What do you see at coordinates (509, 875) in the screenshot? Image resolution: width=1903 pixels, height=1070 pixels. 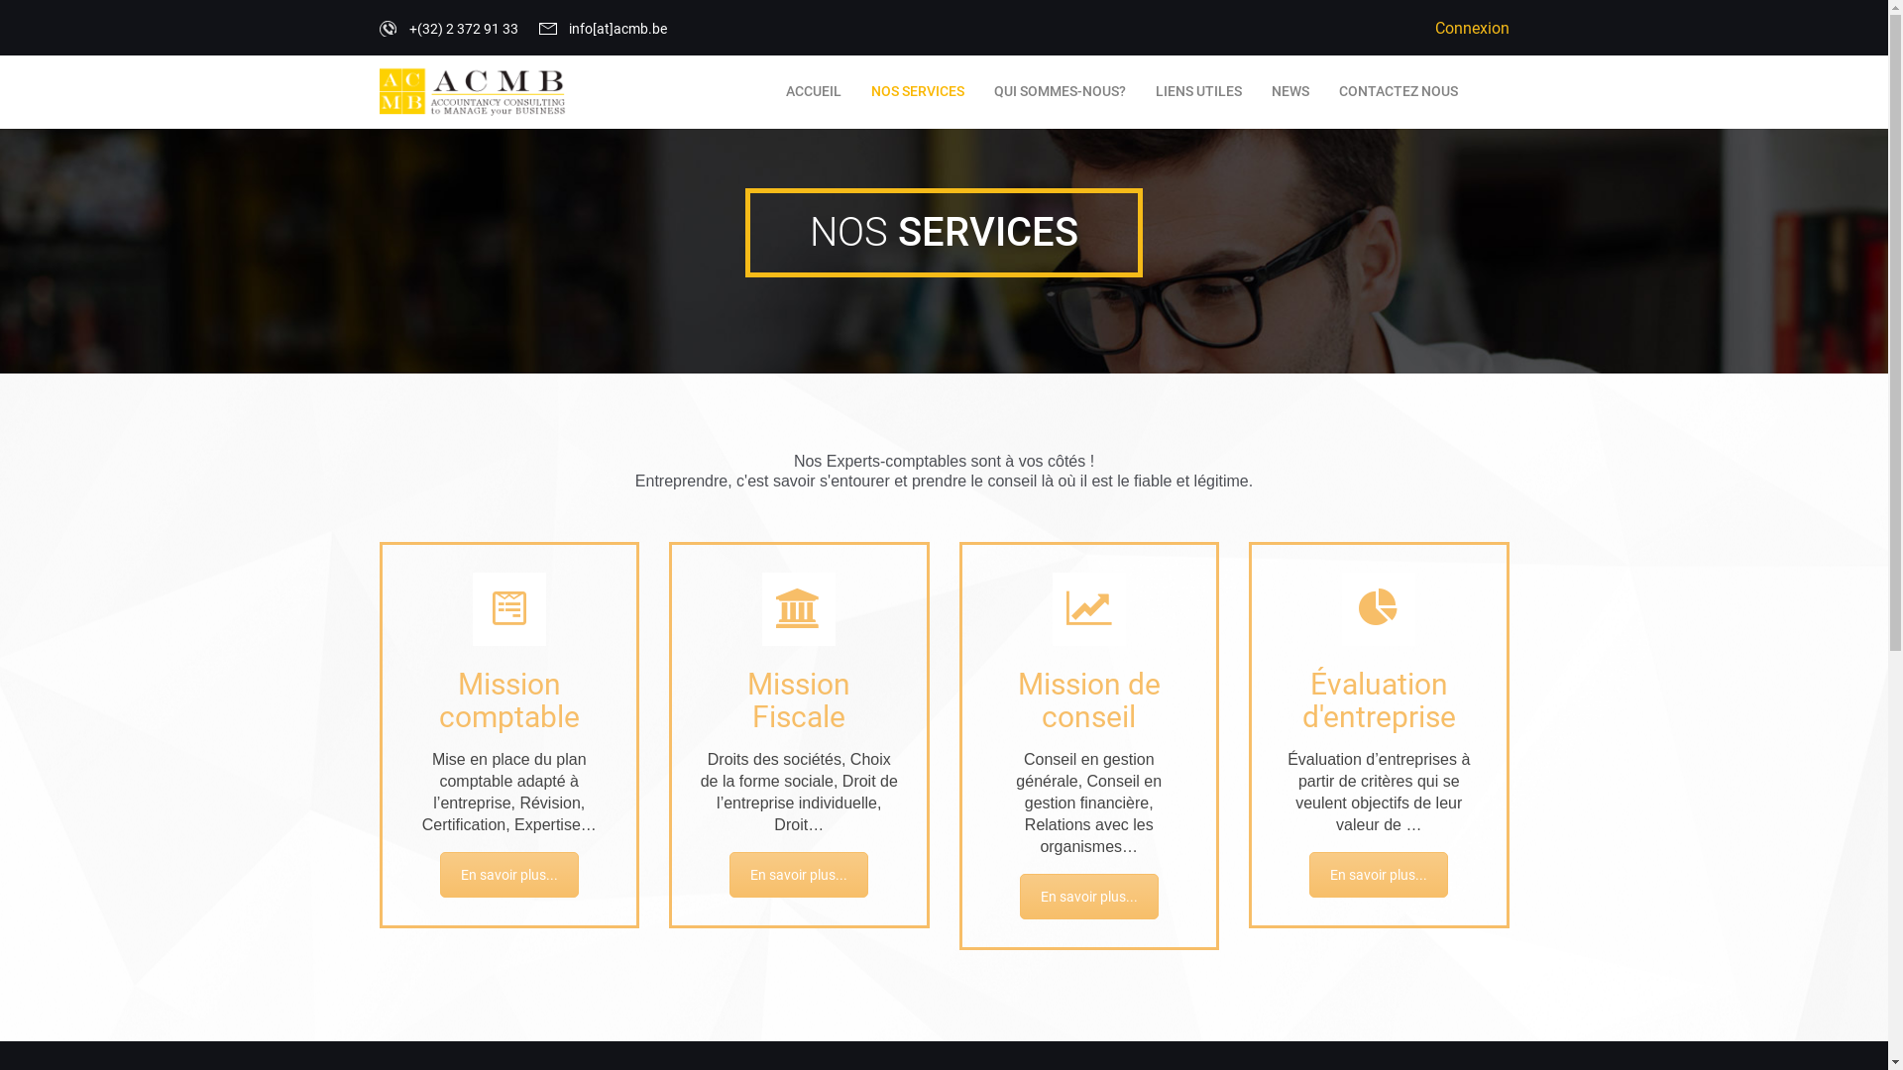 I see `En savoir plus...` at bounding box center [509, 875].